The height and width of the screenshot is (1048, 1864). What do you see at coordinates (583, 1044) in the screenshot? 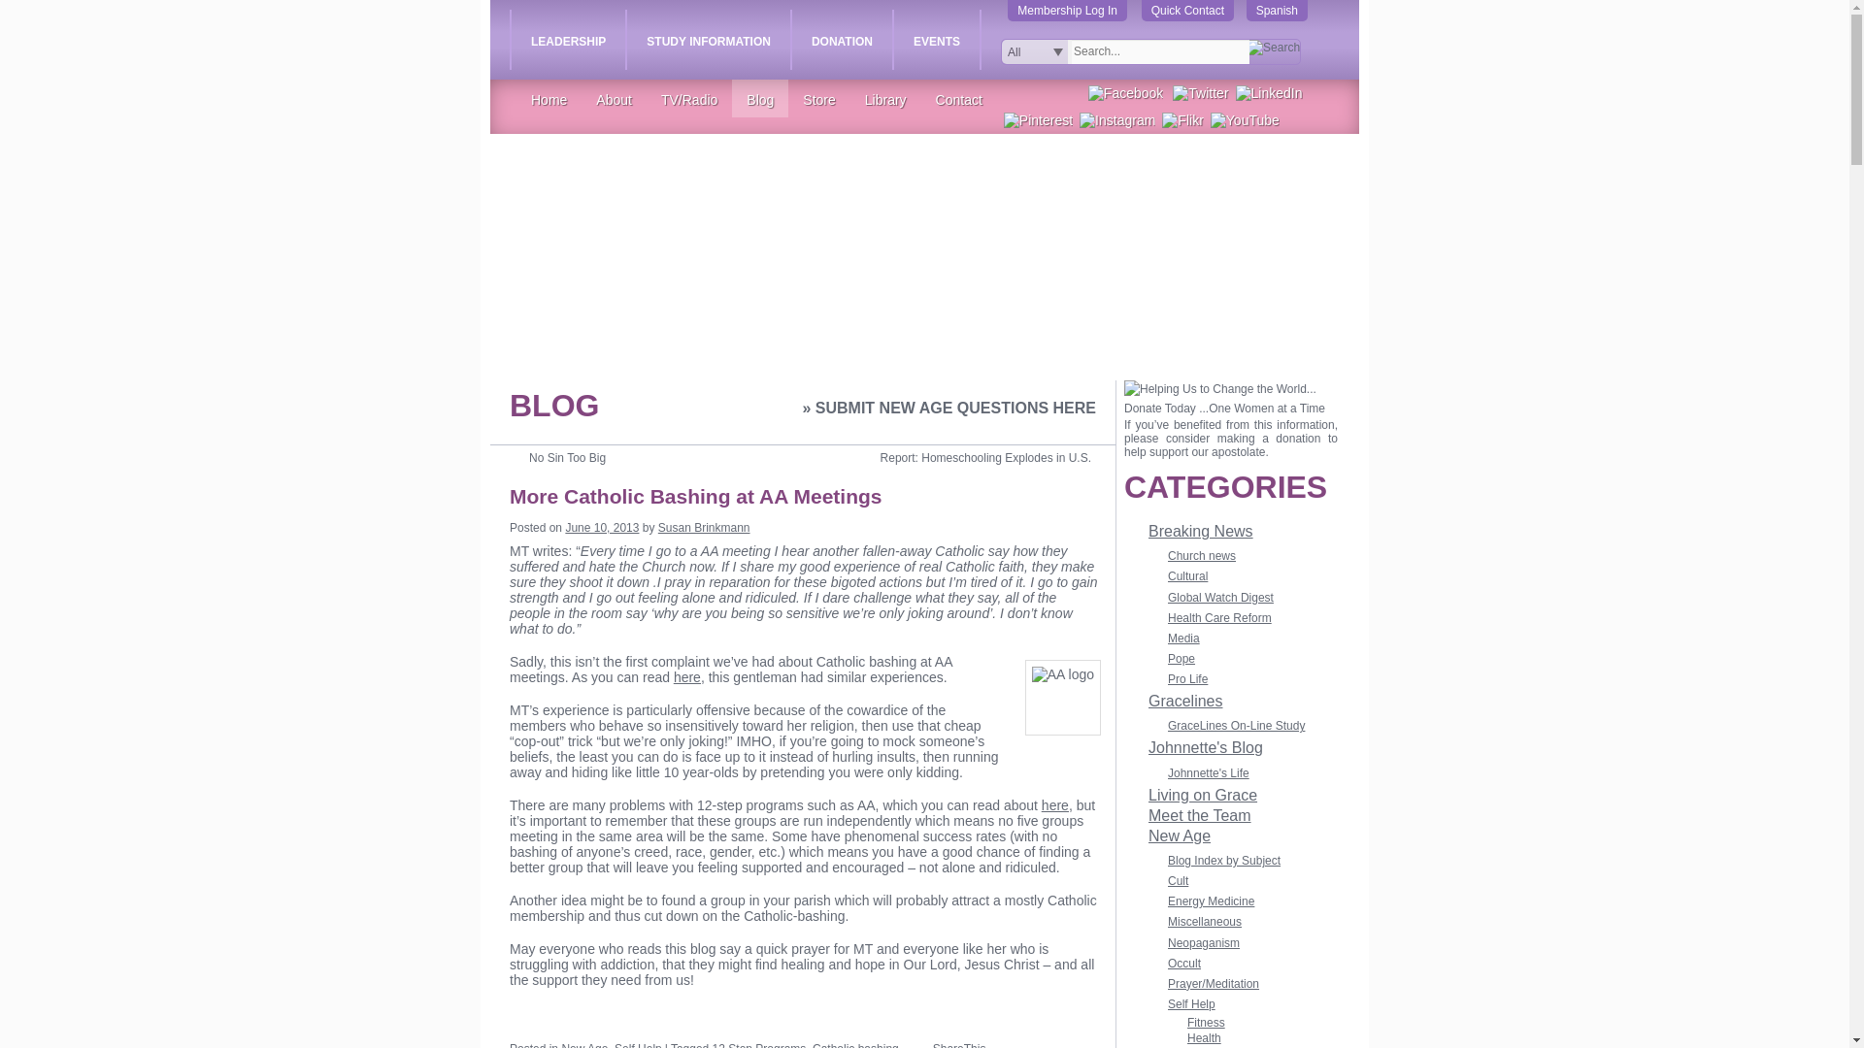
I see `New Age` at bounding box center [583, 1044].